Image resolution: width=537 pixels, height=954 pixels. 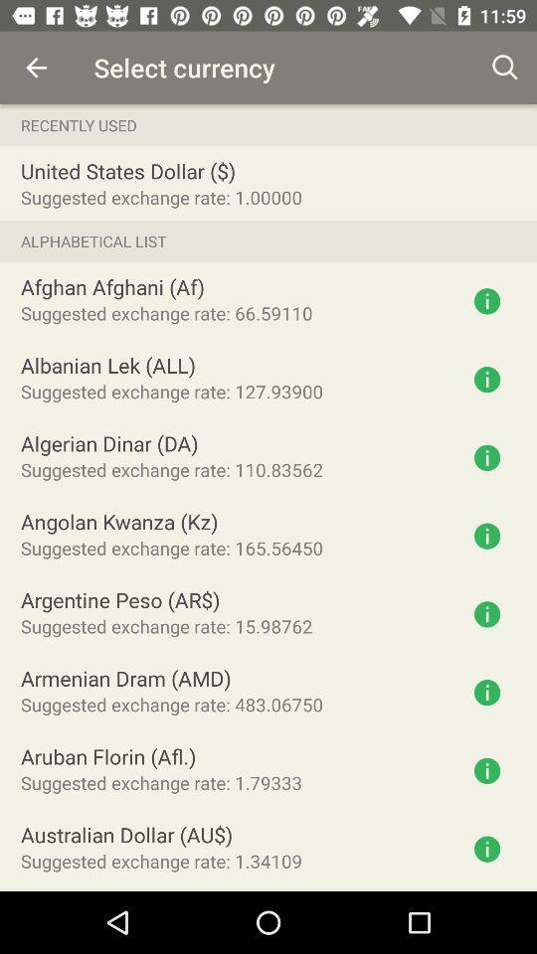 I want to click on get information, so click(x=487, y=771).